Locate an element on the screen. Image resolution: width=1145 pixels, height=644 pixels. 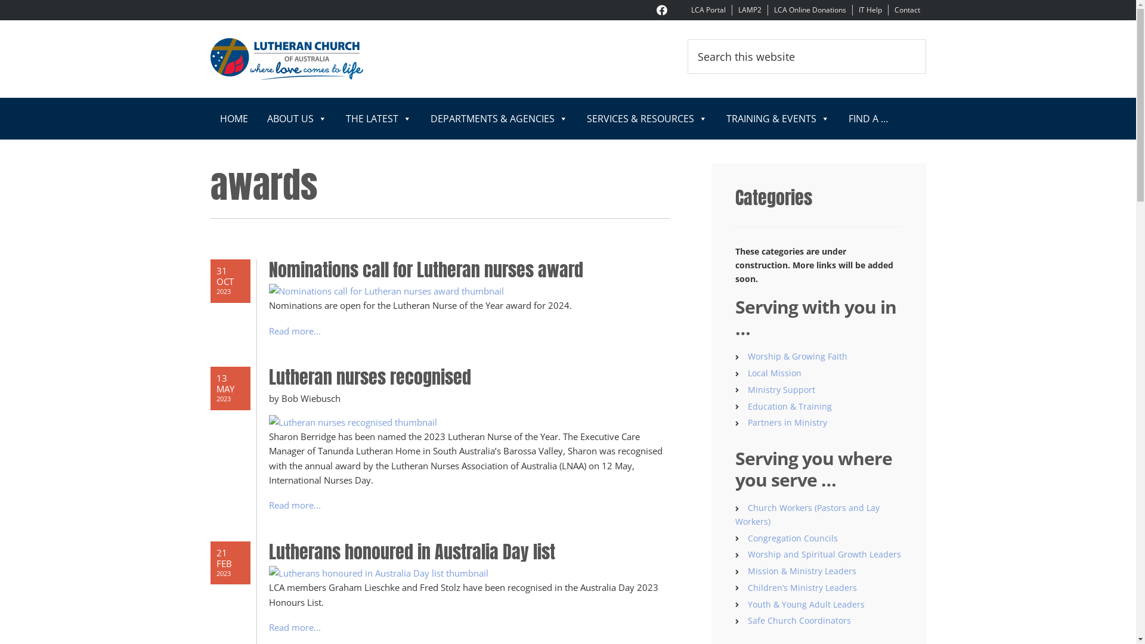
Lutheran Church of Australia is located at coordinates (317, 59).